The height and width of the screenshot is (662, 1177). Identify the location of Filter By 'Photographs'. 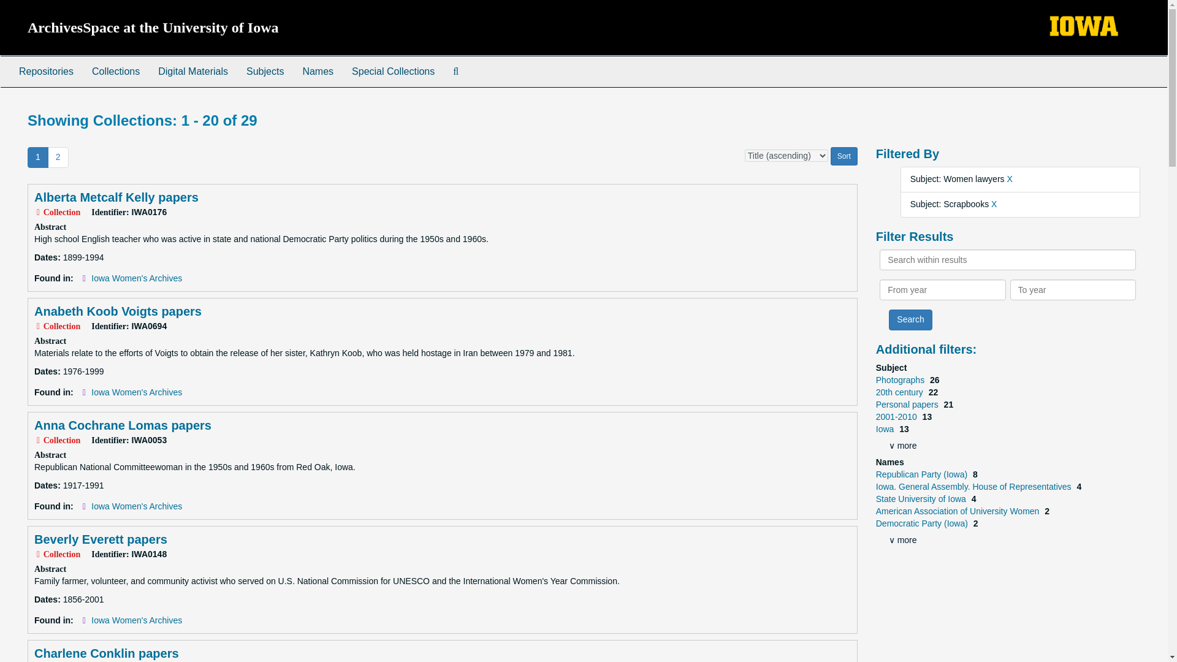
(901, 380).